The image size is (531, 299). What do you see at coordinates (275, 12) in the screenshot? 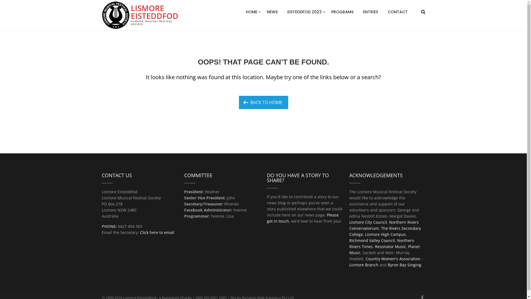
I see `NEWS` at bounding box center [275, 12].